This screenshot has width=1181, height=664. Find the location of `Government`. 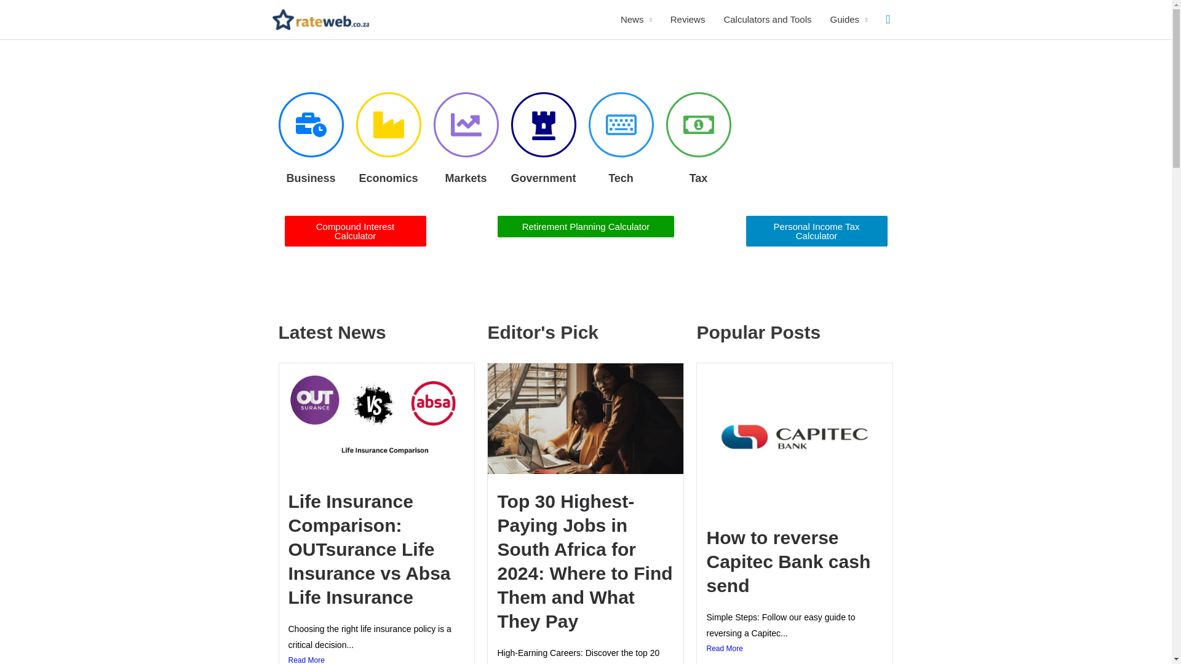

Government is located at coordinates (543, 178).